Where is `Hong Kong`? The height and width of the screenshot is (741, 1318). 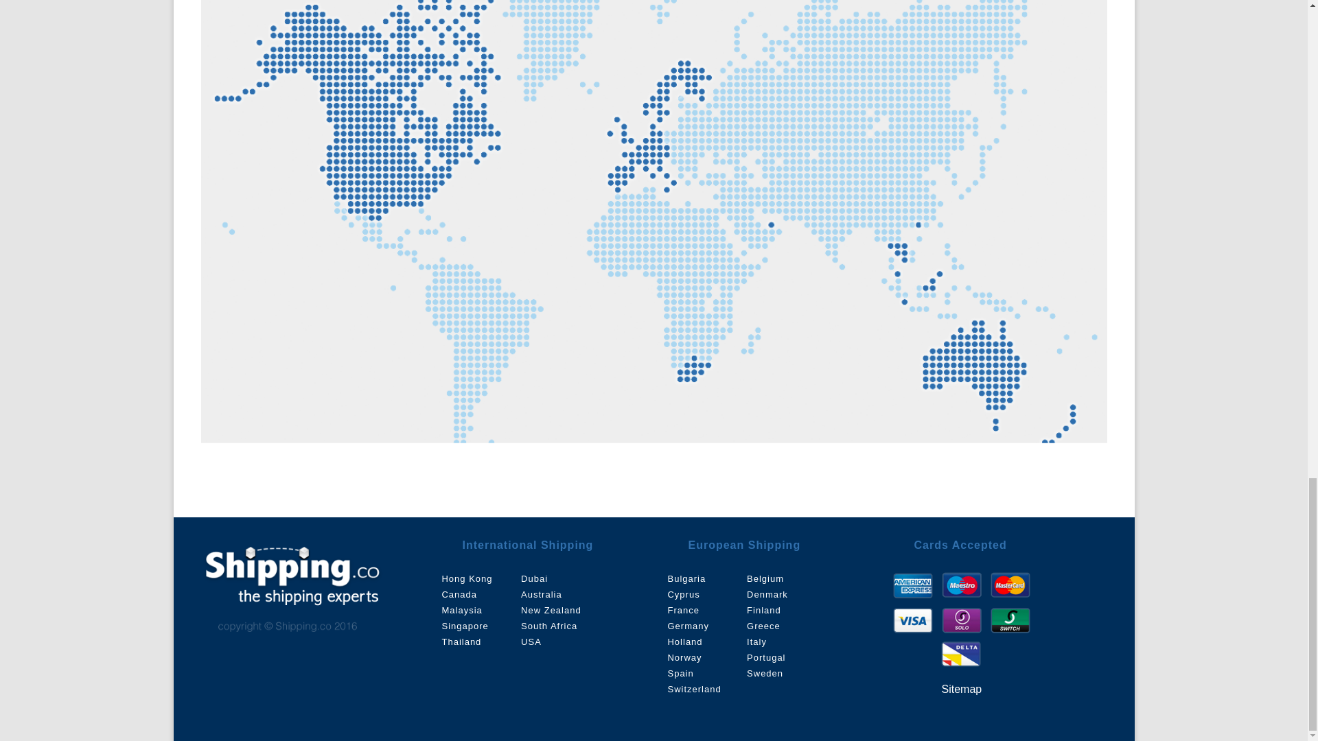 Hong Kong is located at coordinates (467, 578).